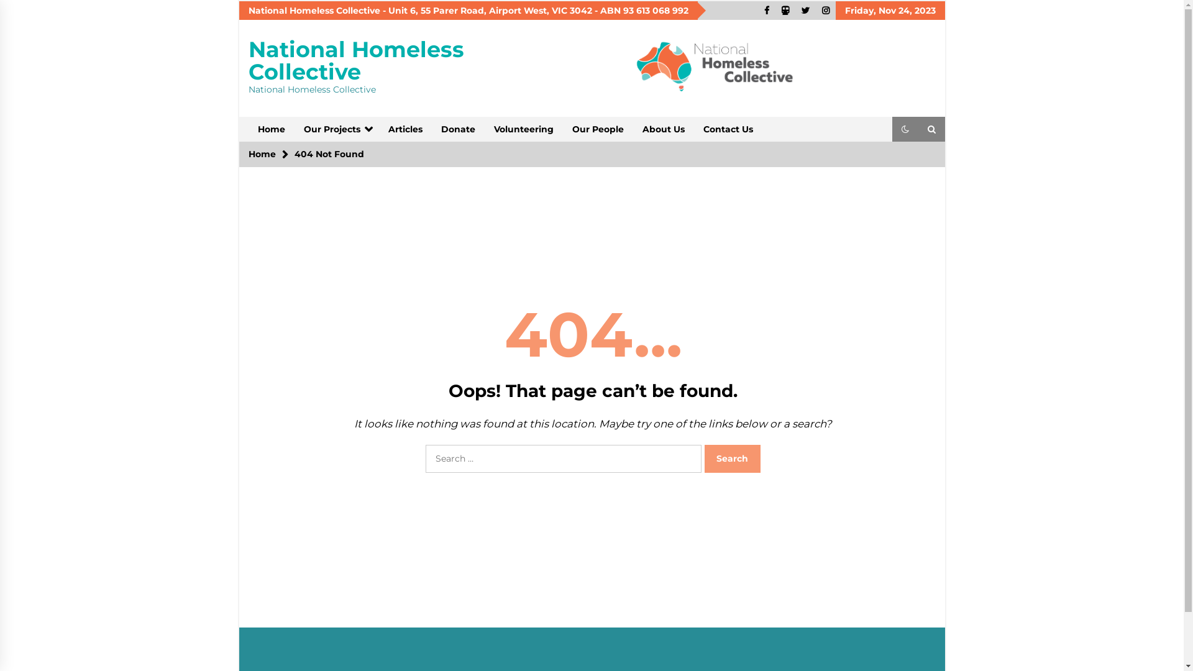  Describe the element at coordinates (405, 129) in the screenshot. I see `Articles` at that location.